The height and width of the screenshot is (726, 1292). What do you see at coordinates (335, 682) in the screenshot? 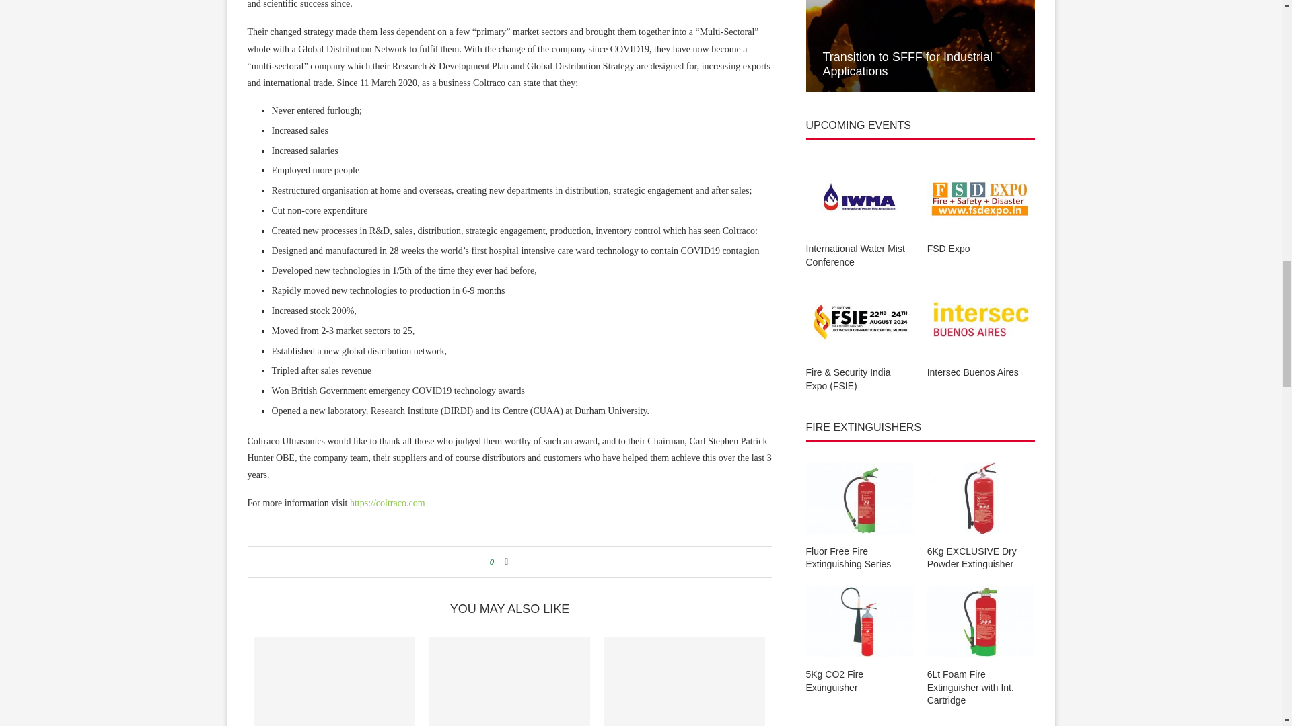
I see `Voice Alarm Leader Anthony Smith Elected Chair` at bounding box center [335, 682].